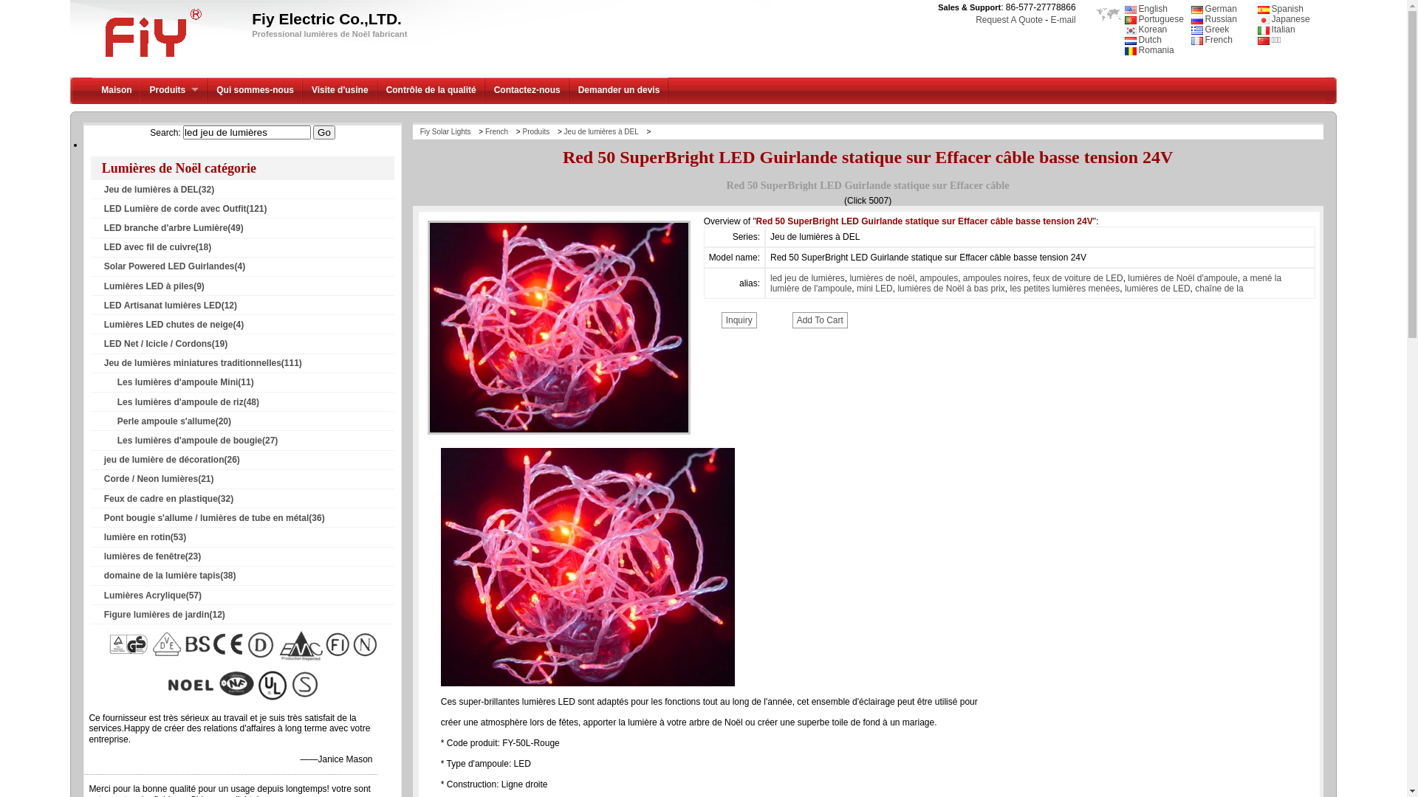 Image resolution: width=1418 pixels, height=797 pixels. I want to click on French, so click(499, 131).